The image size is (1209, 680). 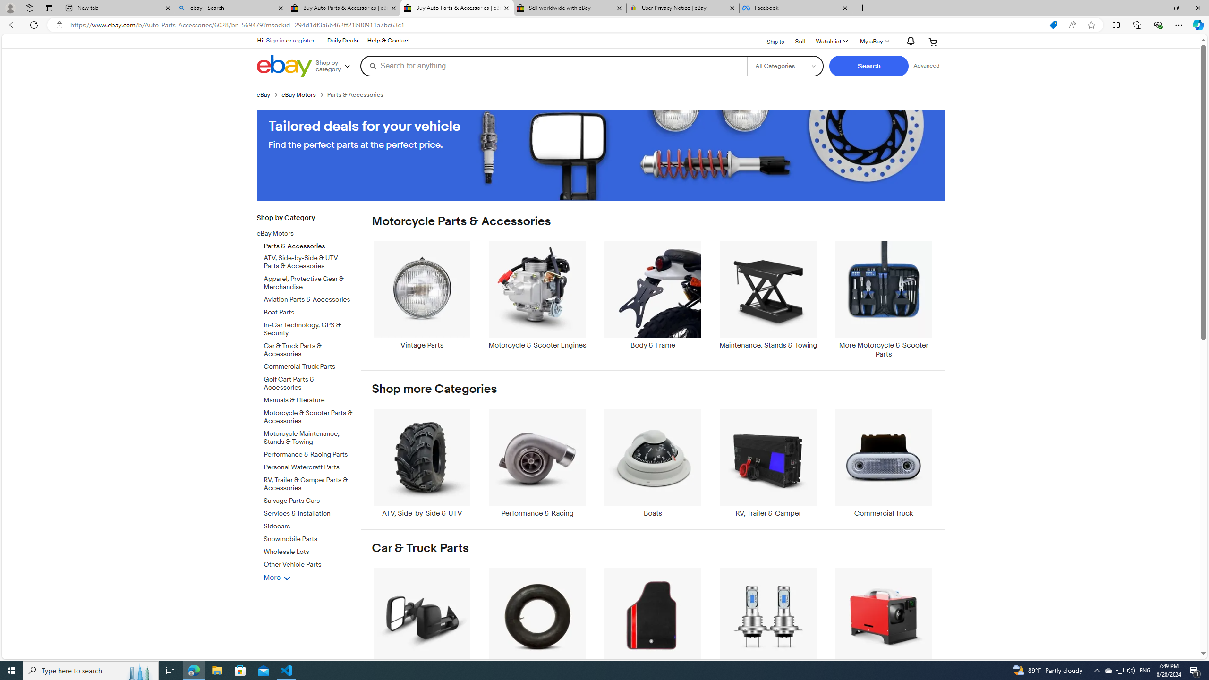 I want to click on Sidecars, so click(x=309, y=526).